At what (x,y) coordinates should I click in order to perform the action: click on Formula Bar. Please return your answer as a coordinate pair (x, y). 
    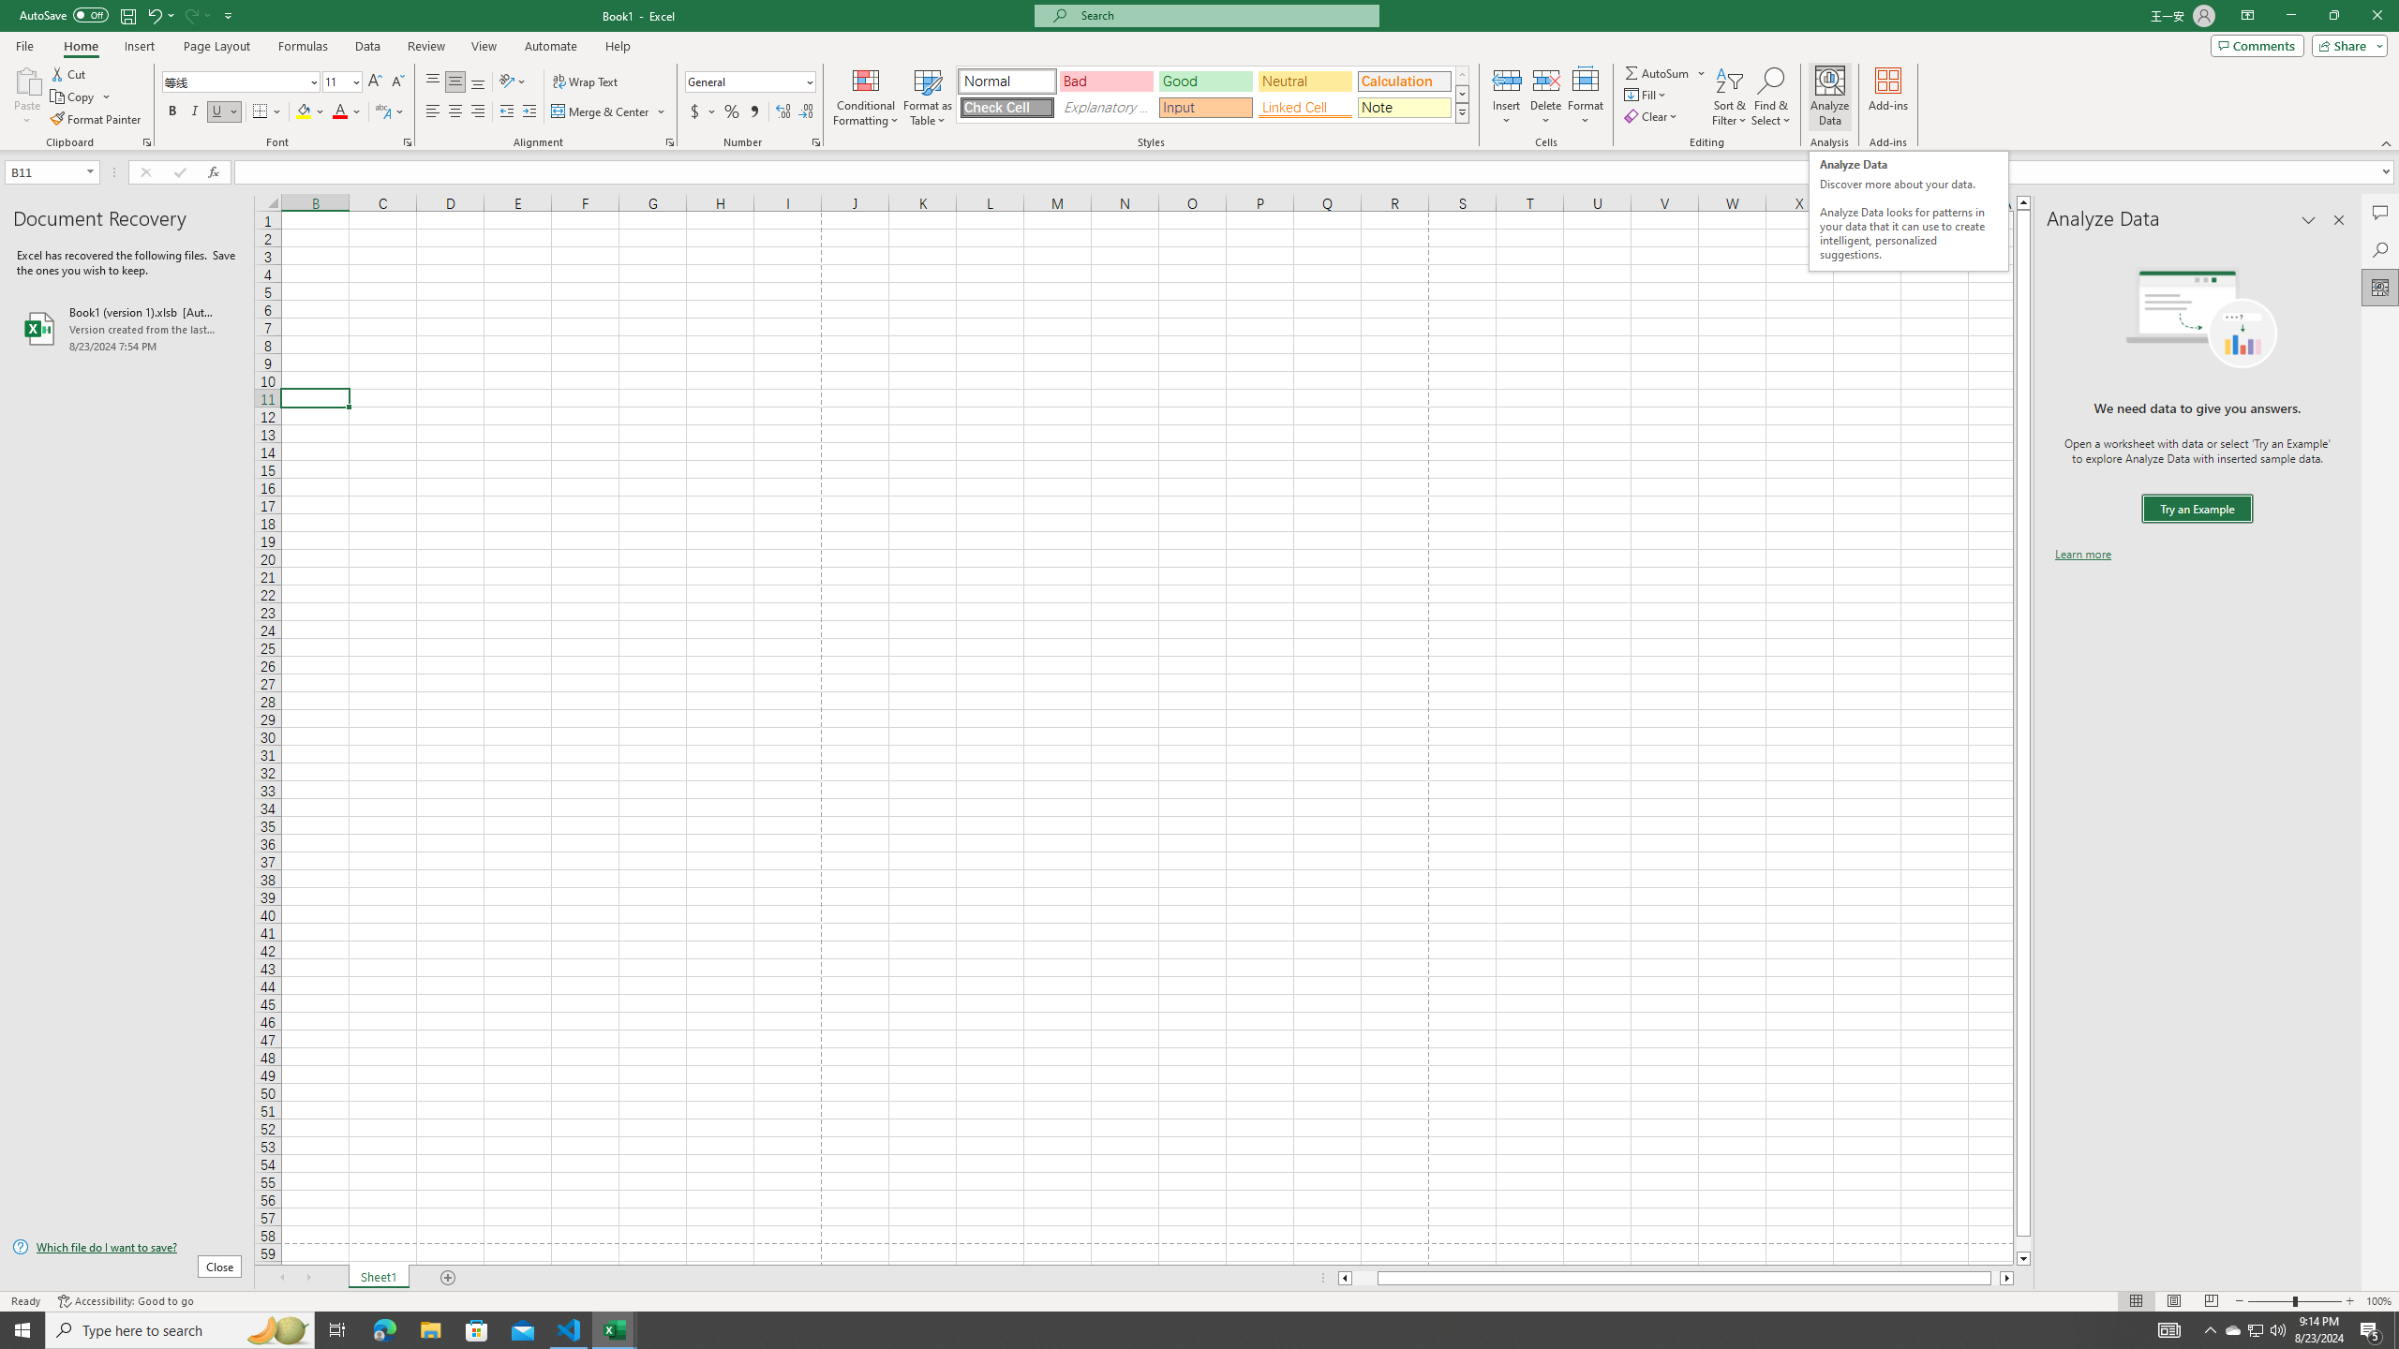
    Looking at the image, I should click on (1317, 172).